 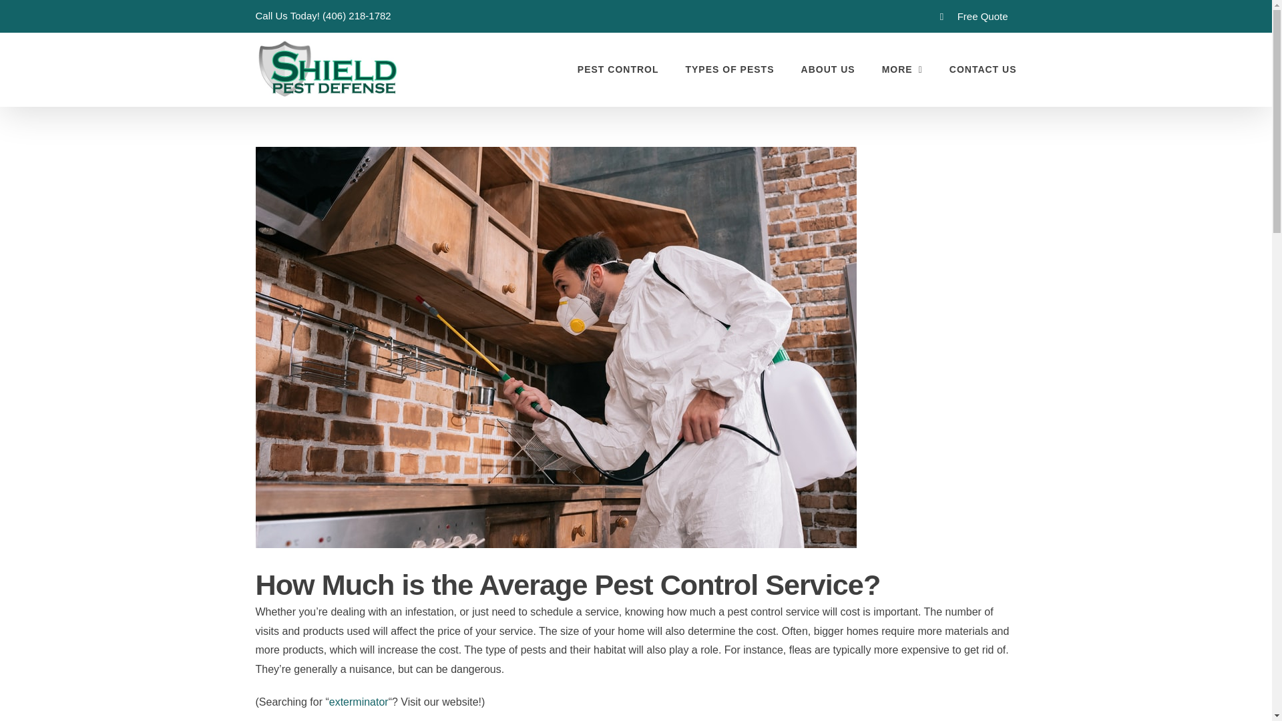 What do you see at coordinates (902, 69) in the screenshot?
I see `MORE` at bounding box center [902, 69].